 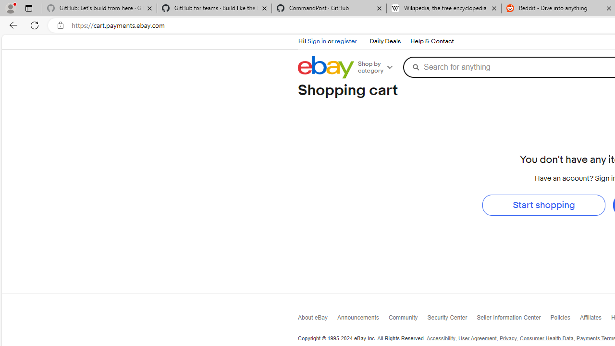 I want to click on Announcements, so click(x=362, y=319).